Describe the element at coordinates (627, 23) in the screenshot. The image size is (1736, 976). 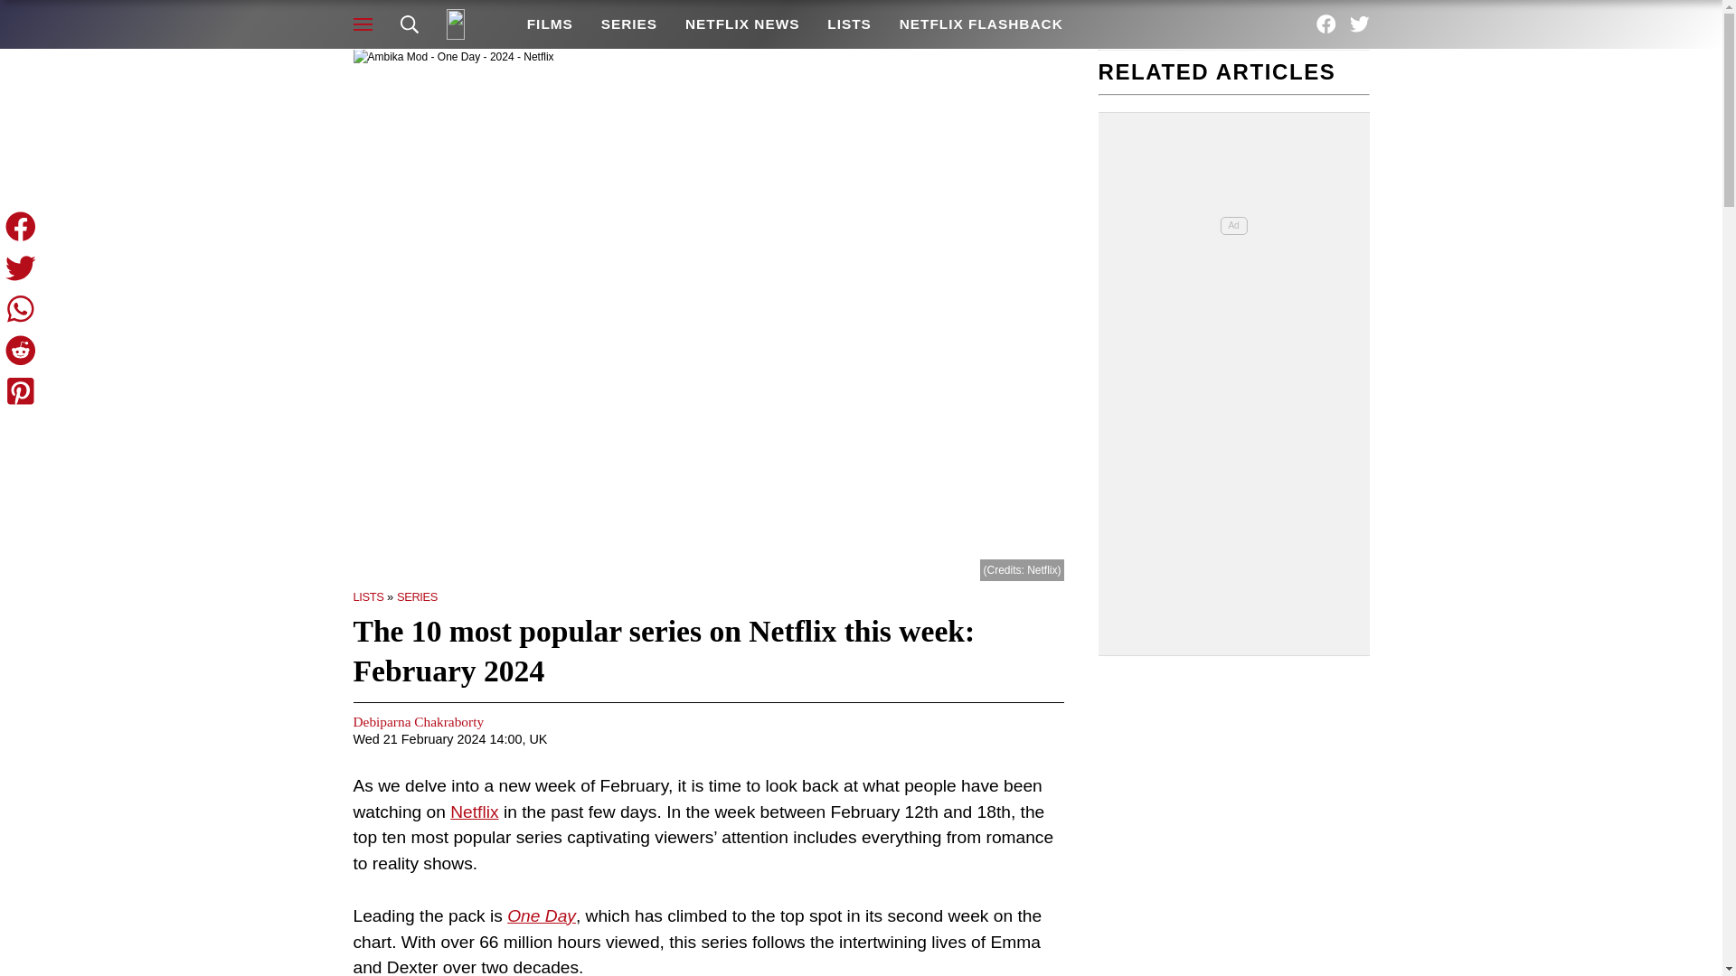
I see `SERIES` at that location.